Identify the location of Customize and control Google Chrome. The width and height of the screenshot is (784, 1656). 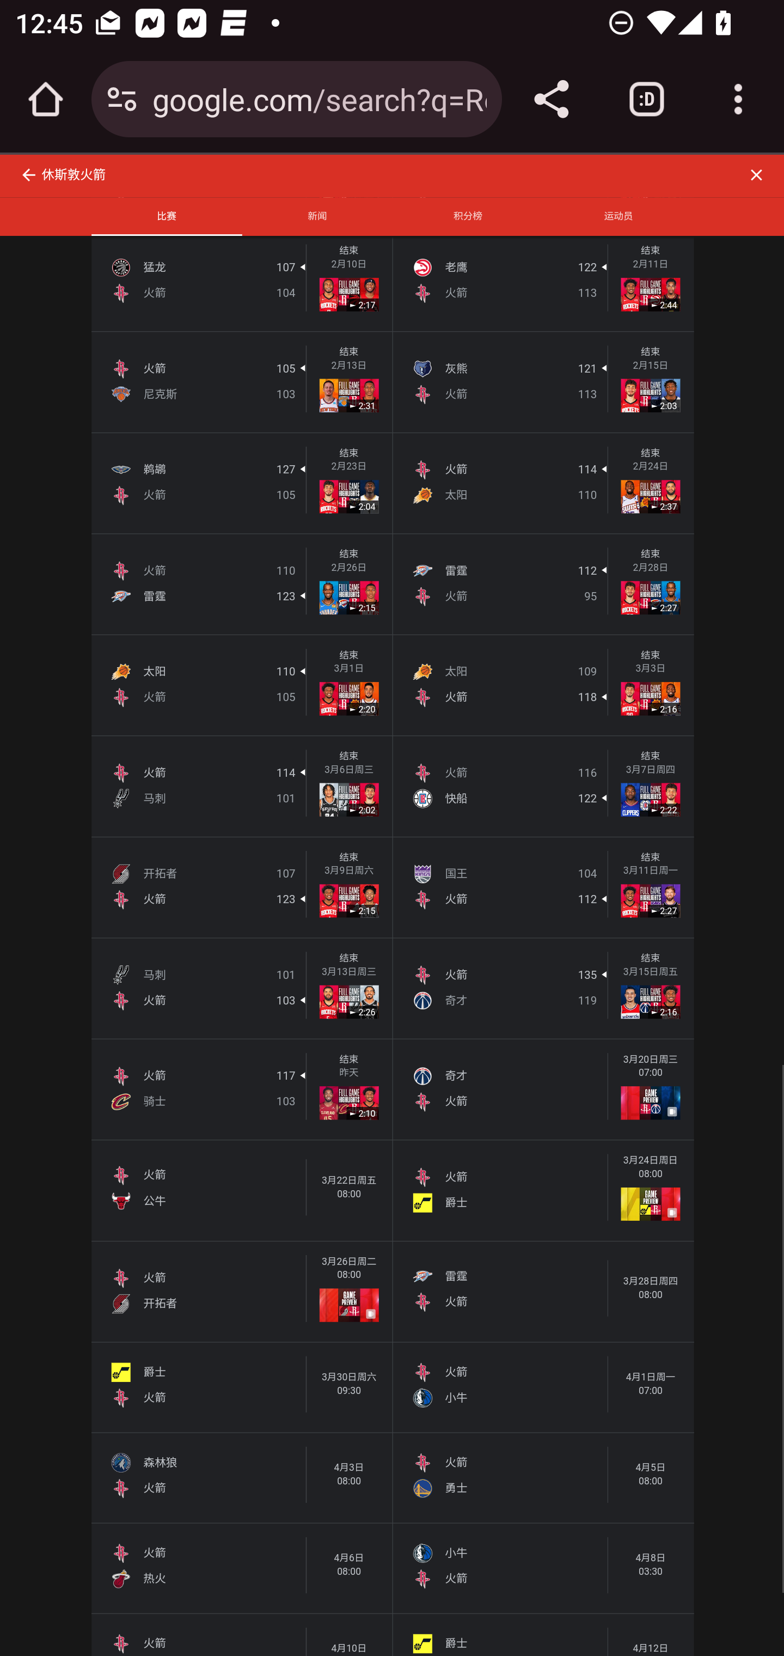
(738, 99).